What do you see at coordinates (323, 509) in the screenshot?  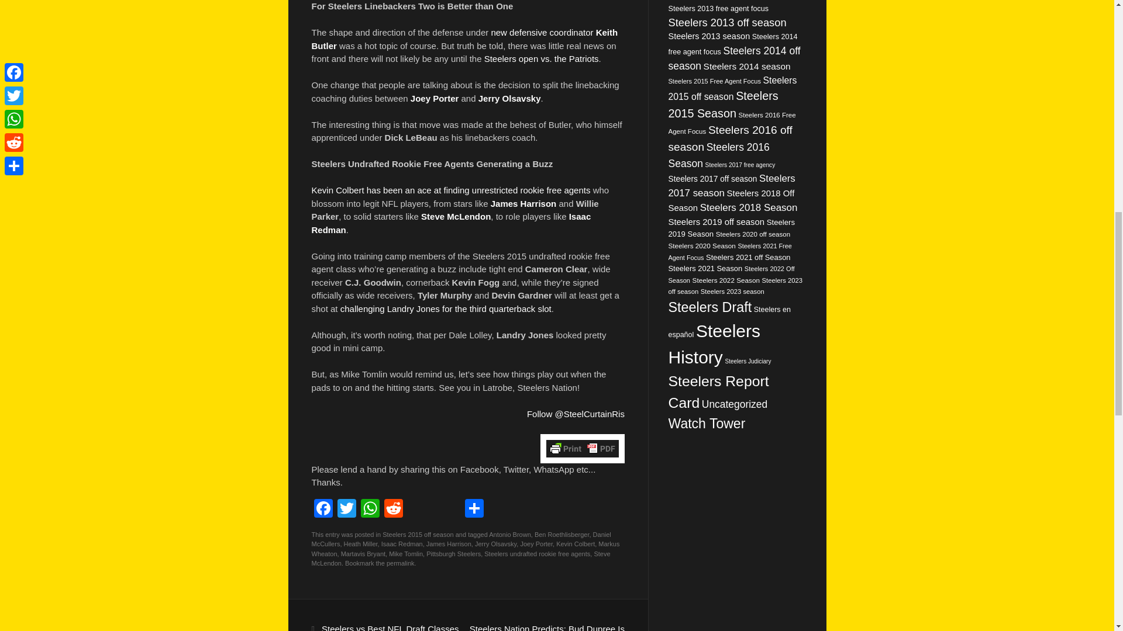 I see `Facebook` at bounding box center [323, 509].